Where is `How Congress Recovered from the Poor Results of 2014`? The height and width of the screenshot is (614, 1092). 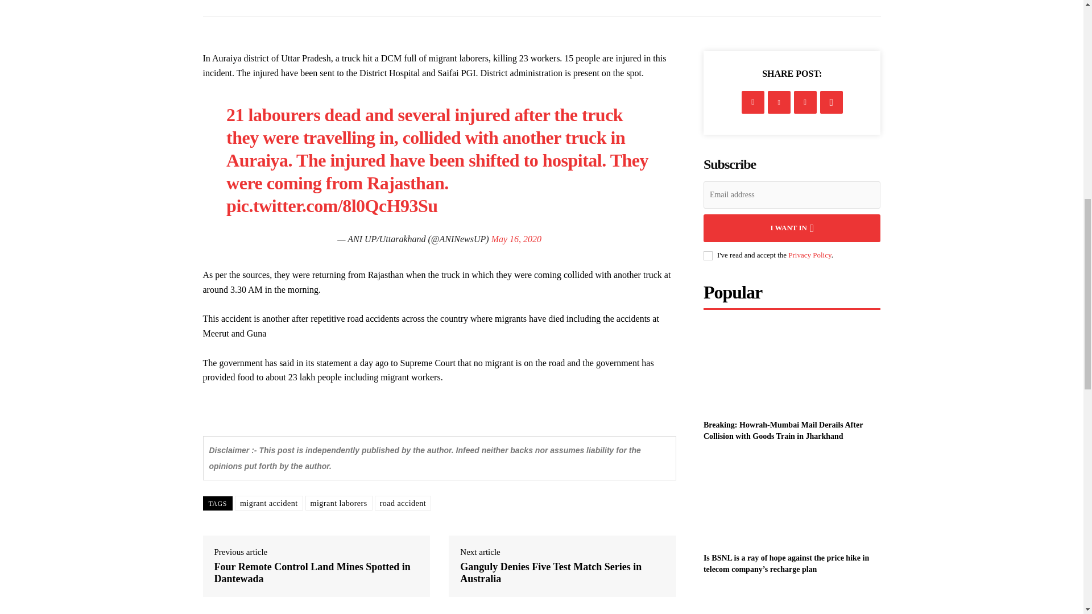
How Congress Recovered from the Poor Results of 2014 is located at coordinates (792, 601).